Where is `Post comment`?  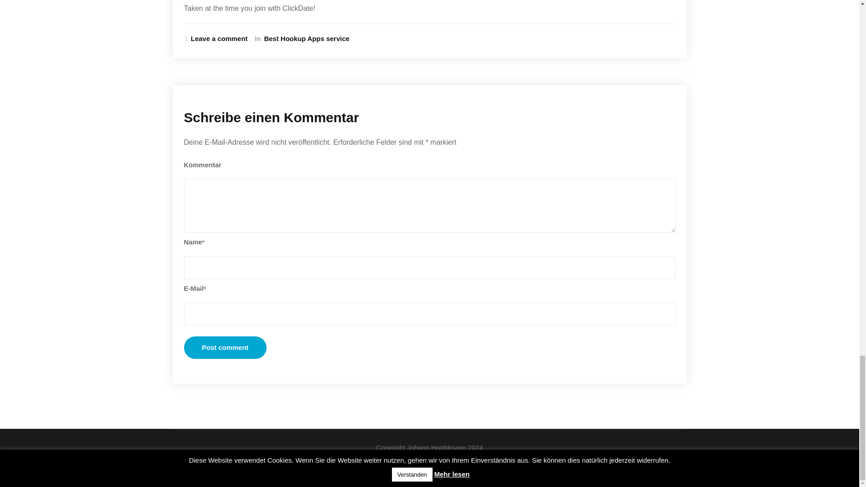
Post comment is located at coordinates (225, 347).